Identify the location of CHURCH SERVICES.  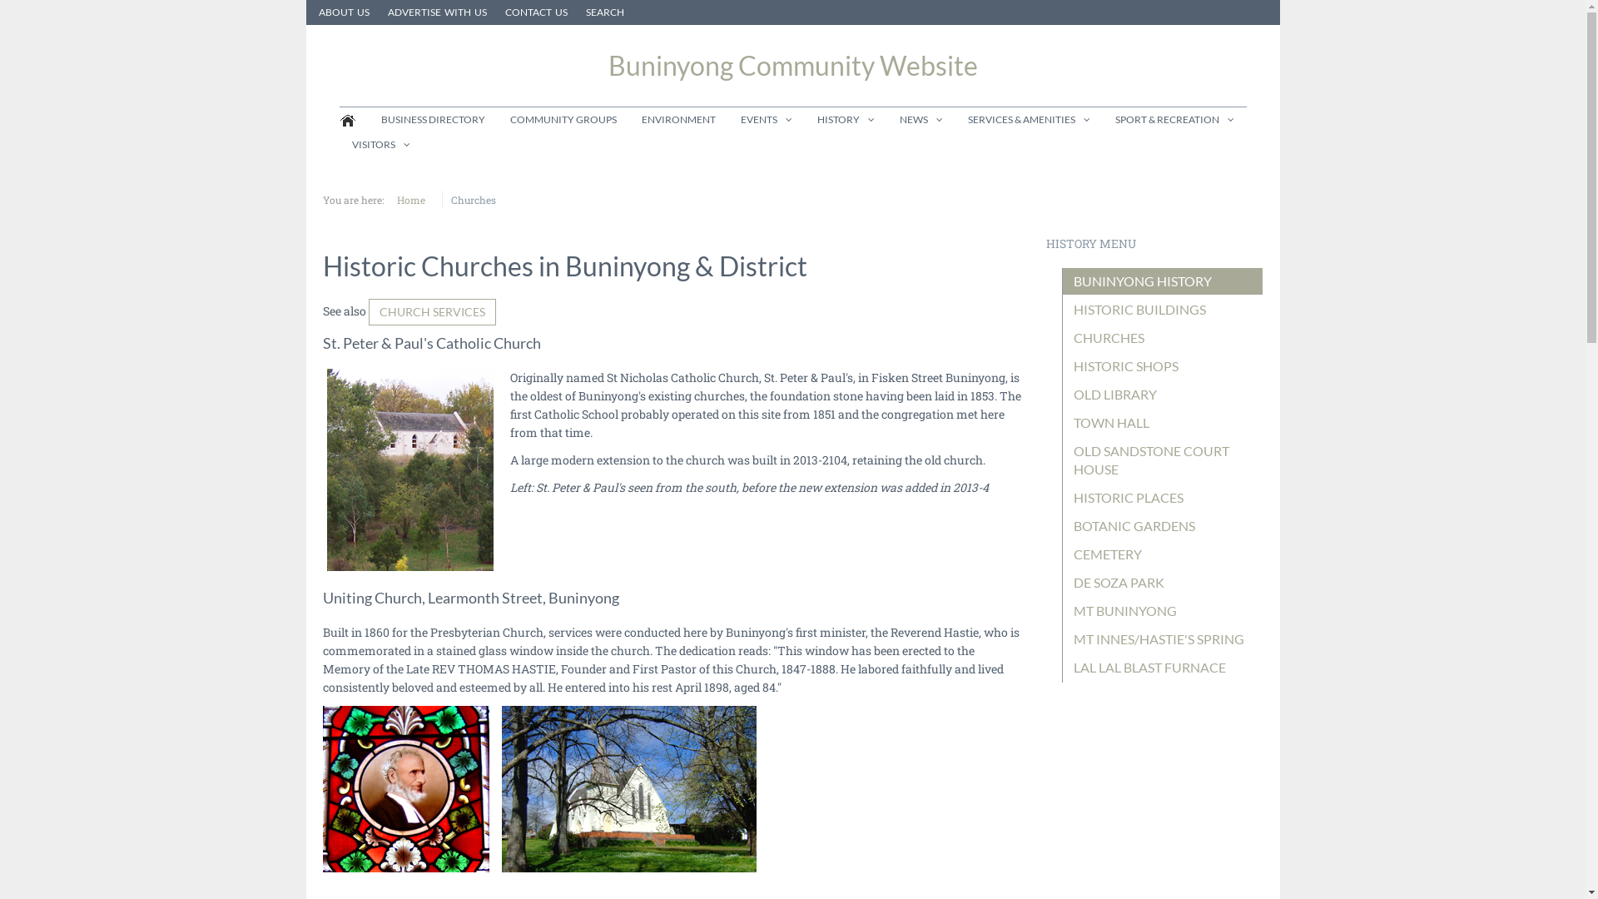
(431, 312).